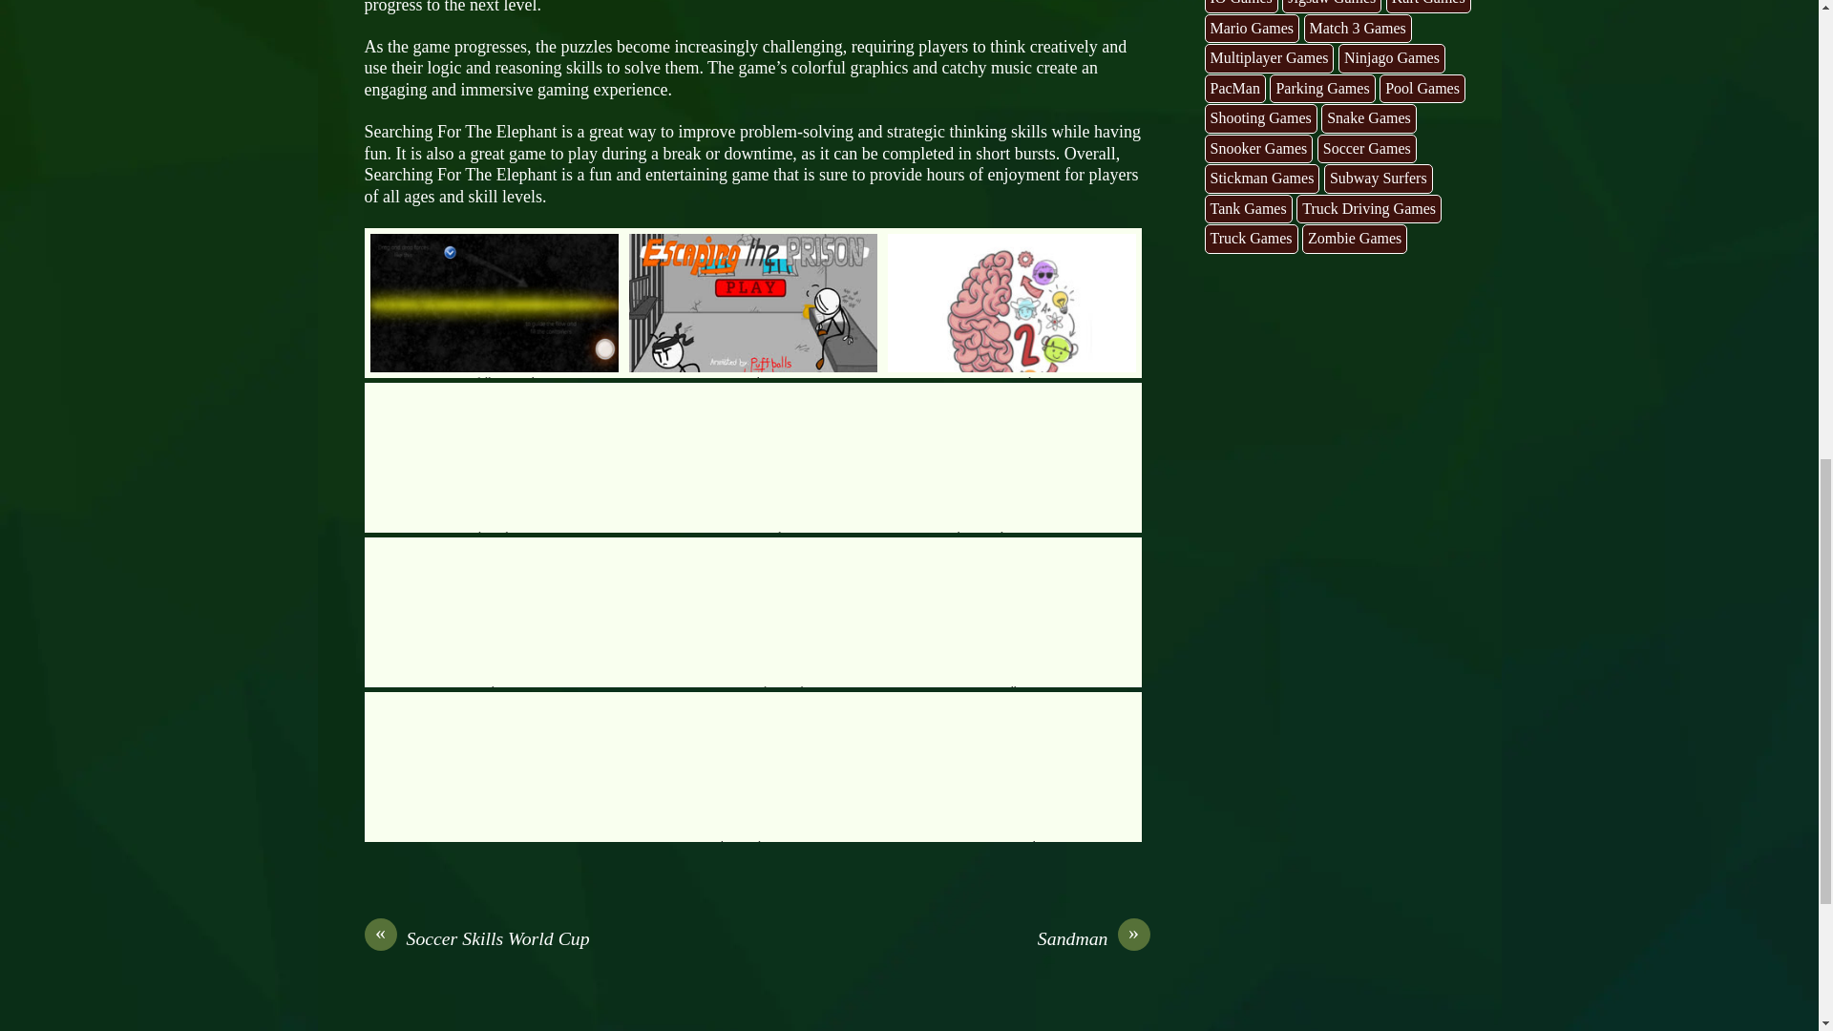 Image resolution: width=1833 pixels, height=1031 pixels. Describe the element at coordinates (1012, 612) in the screenshot. I see `Seedling` at that location.